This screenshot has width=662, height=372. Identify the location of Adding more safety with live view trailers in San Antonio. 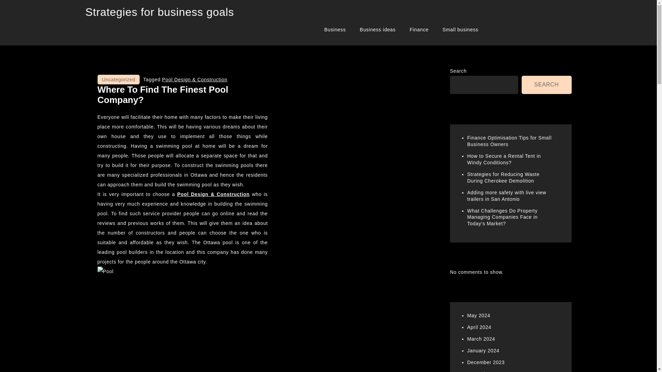
(507, 196).